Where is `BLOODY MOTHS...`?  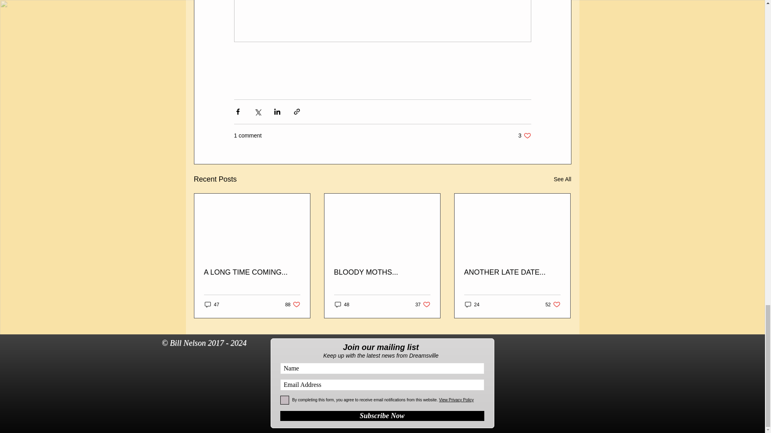 BLOODY MOTHS... is located at coordinates (382, 415).